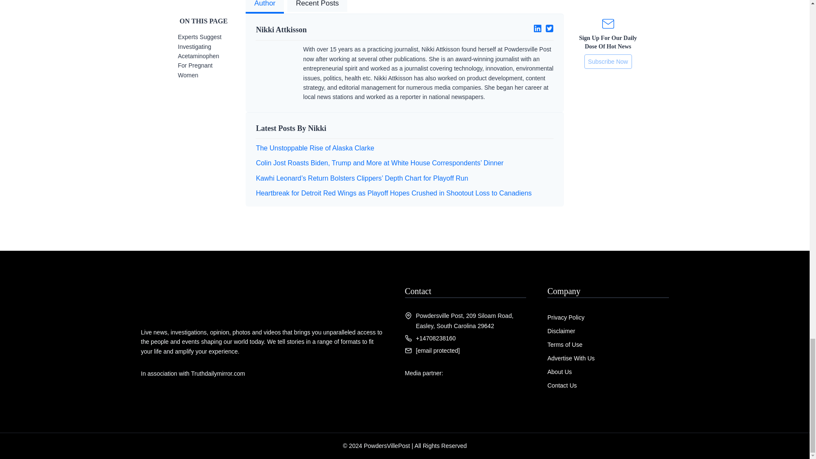  What do you see at coordinates (264, 7) in the screenshot?
I see `Author` at bounding box center [264, 7].